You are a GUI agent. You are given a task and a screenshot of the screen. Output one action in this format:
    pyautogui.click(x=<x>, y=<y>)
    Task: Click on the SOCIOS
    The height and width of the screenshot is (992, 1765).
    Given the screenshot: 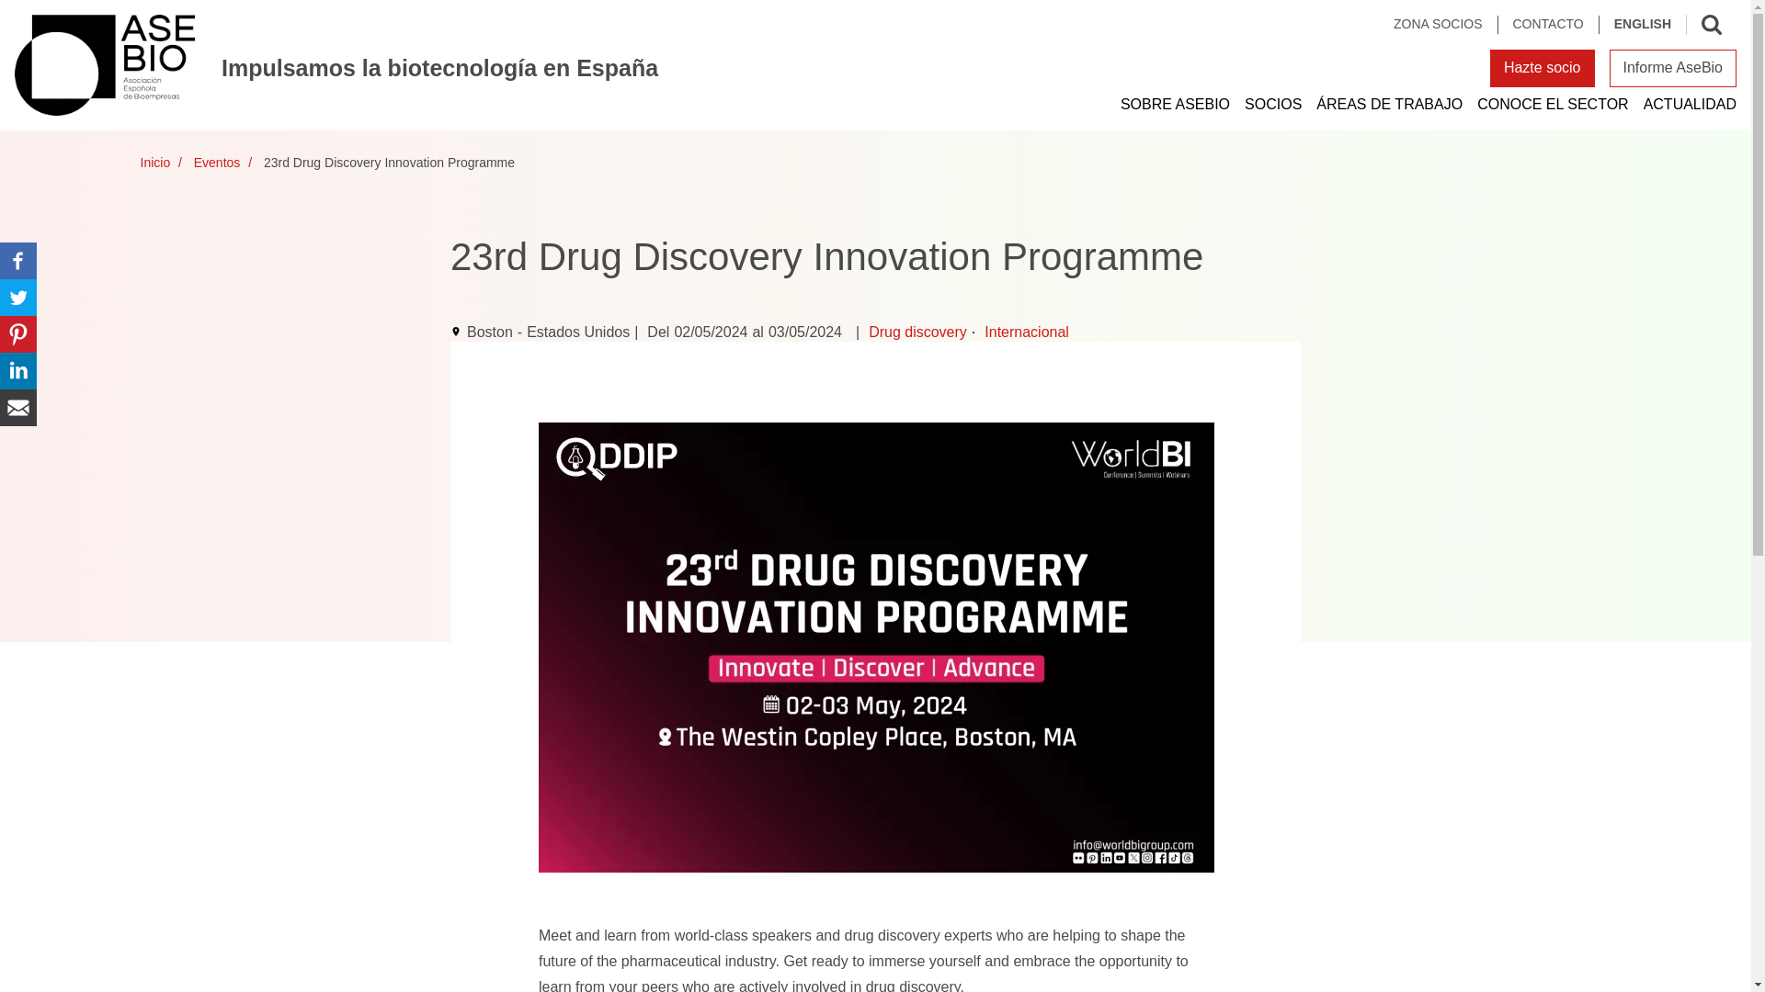 What is the action you would take?
    pyautogui.click(x=1272, y=105)
    